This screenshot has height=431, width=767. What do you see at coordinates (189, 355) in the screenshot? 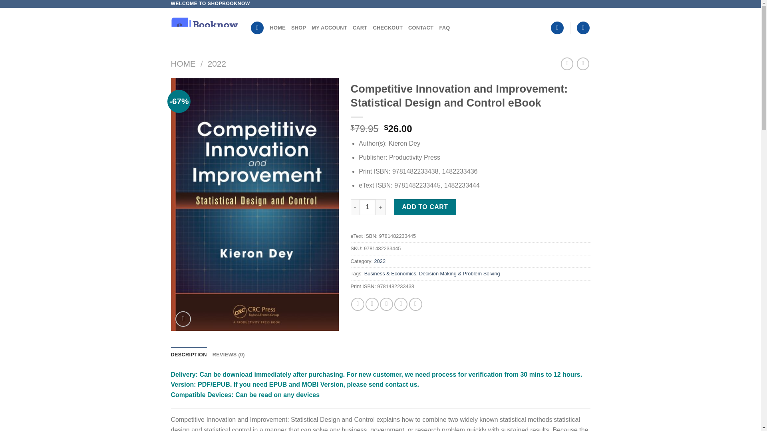
I see `DESCRIPTION` at bounding box center [189, 355].